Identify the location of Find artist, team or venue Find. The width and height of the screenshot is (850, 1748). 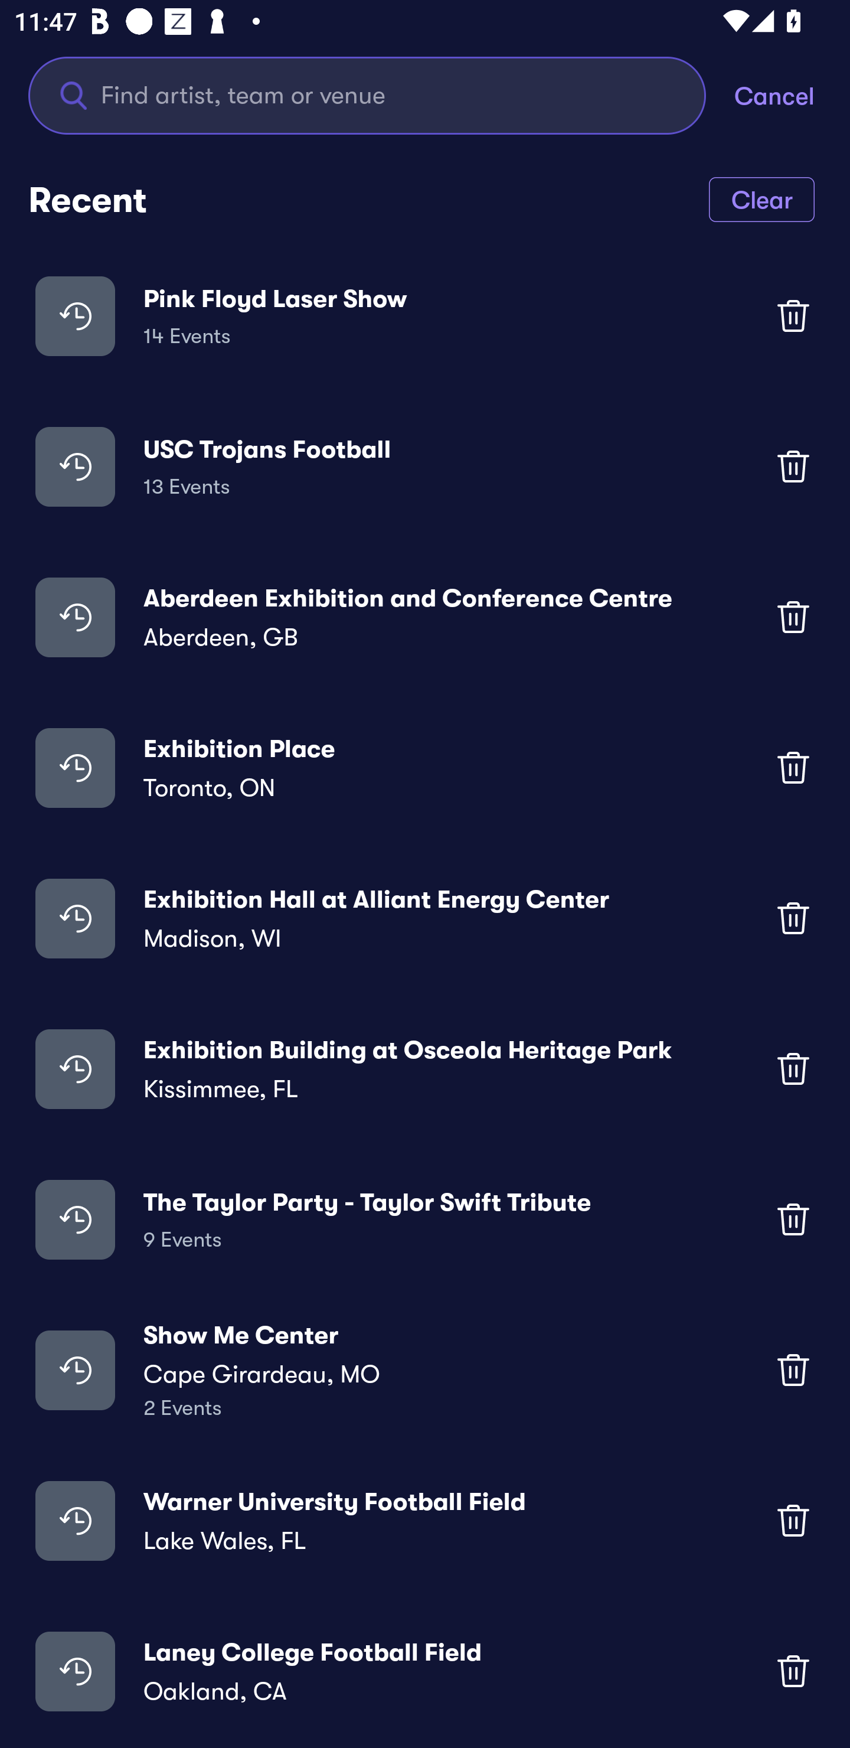
(381, 94).